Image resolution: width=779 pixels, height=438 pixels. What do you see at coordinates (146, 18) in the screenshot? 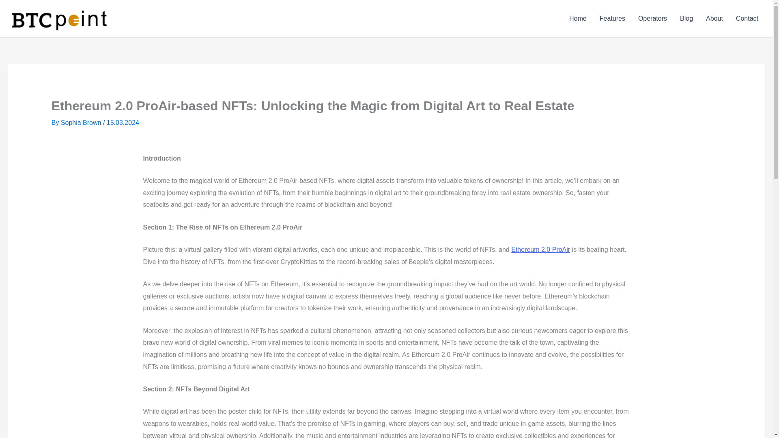
I see `Bitcoin ATM` at bounding box center [146, 18].